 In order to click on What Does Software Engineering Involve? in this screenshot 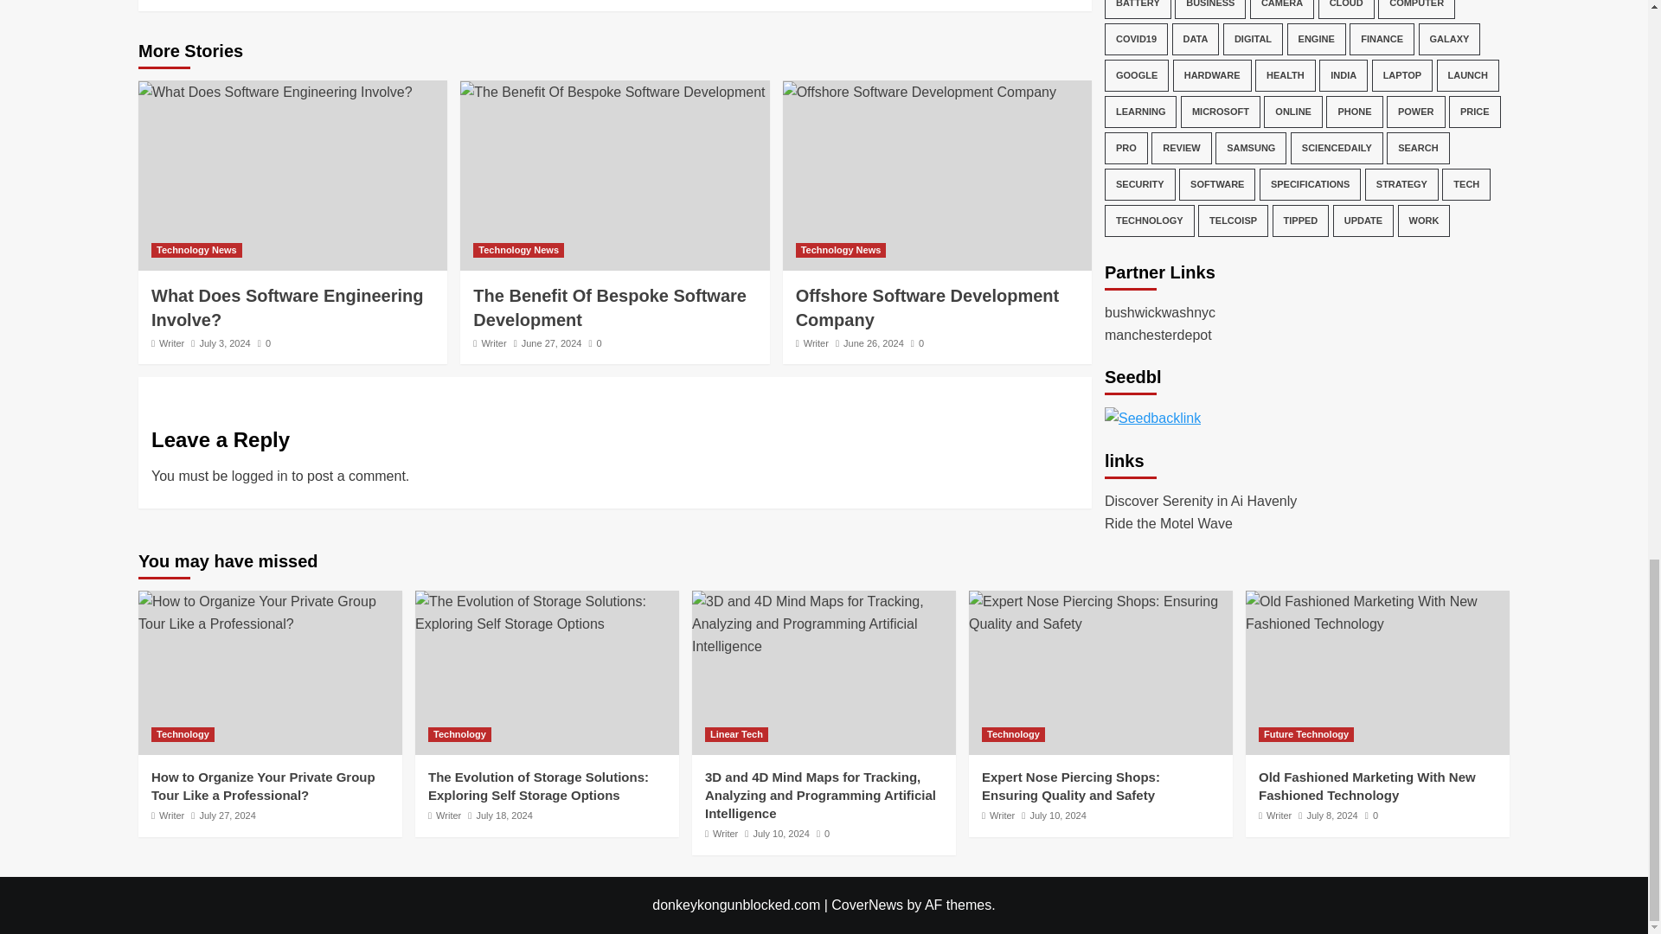, I will do `click(275, 92)`.